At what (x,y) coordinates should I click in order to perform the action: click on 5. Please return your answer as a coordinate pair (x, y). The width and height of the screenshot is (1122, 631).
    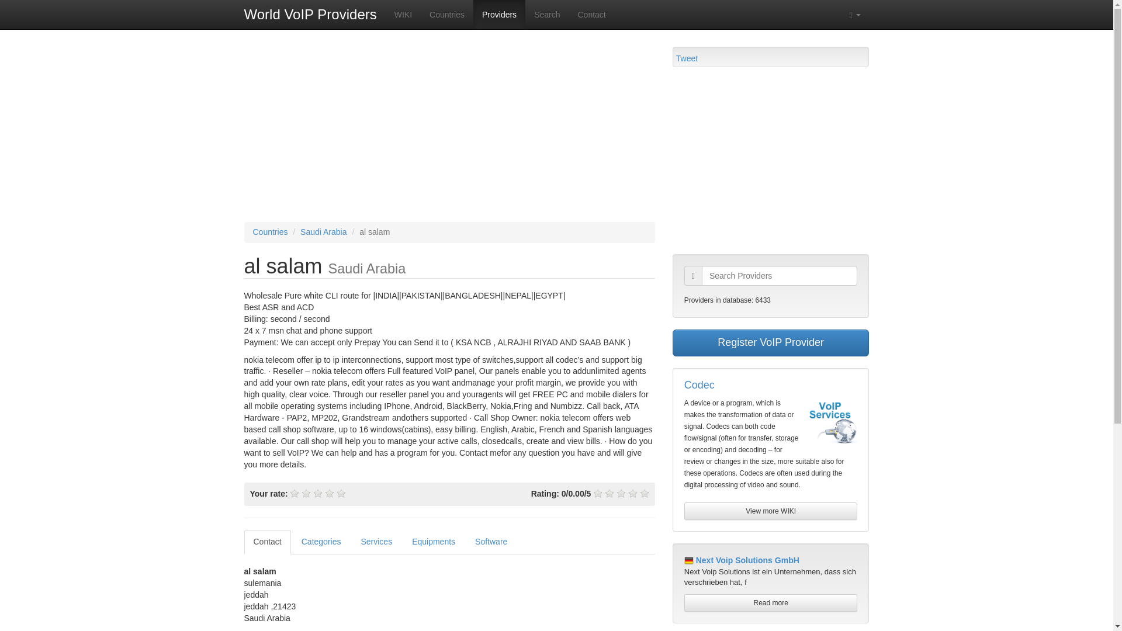
    Looking at the image, I should click on (341, 494).